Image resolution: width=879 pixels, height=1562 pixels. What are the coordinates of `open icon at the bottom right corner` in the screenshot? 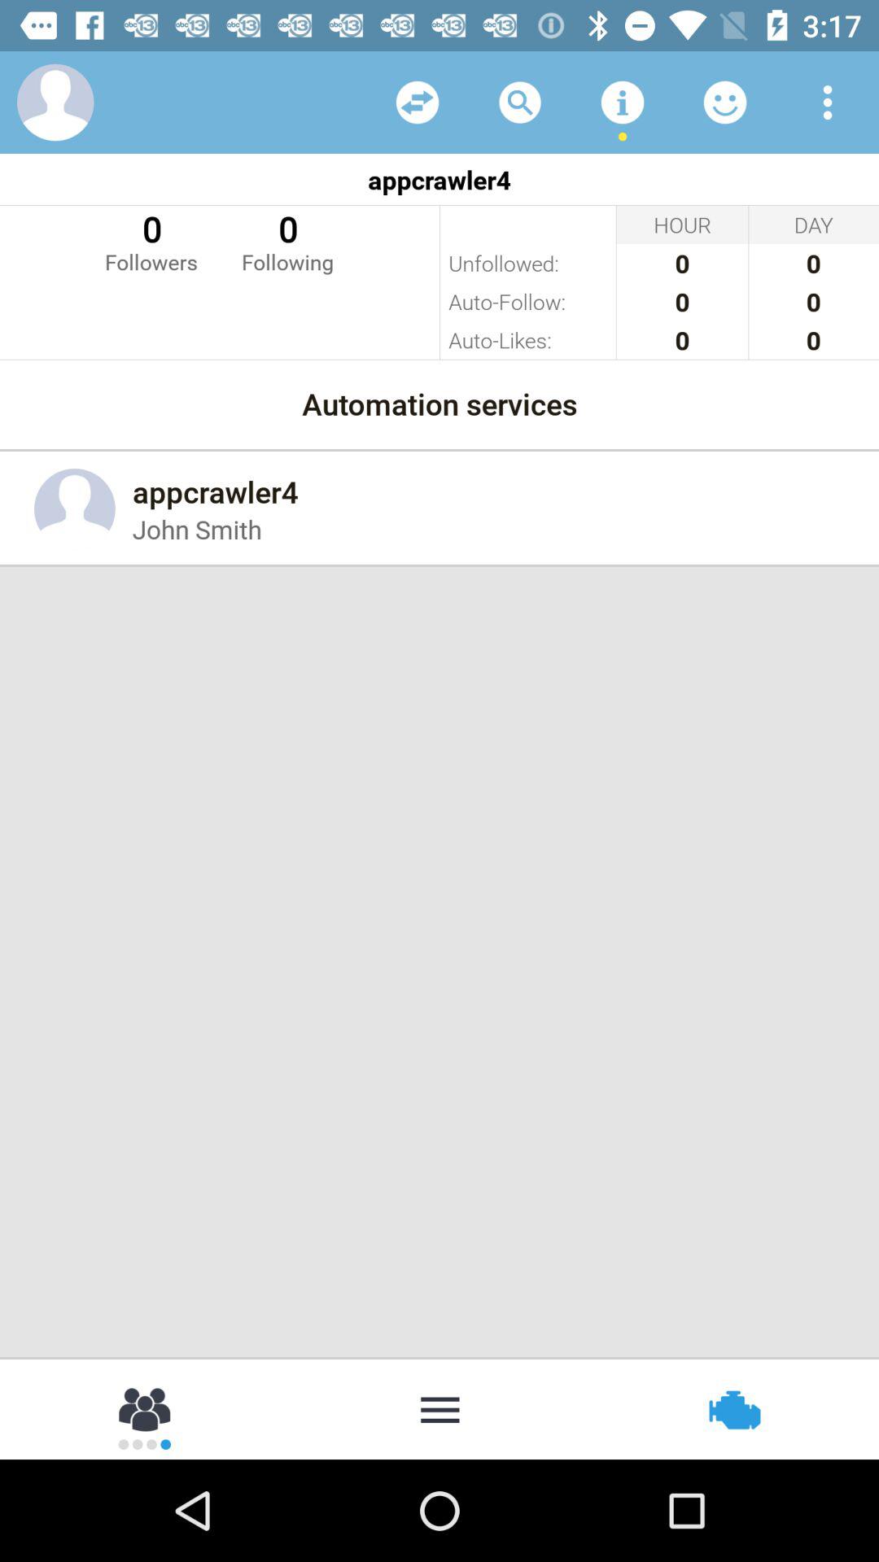 It's located at (732, 1407).